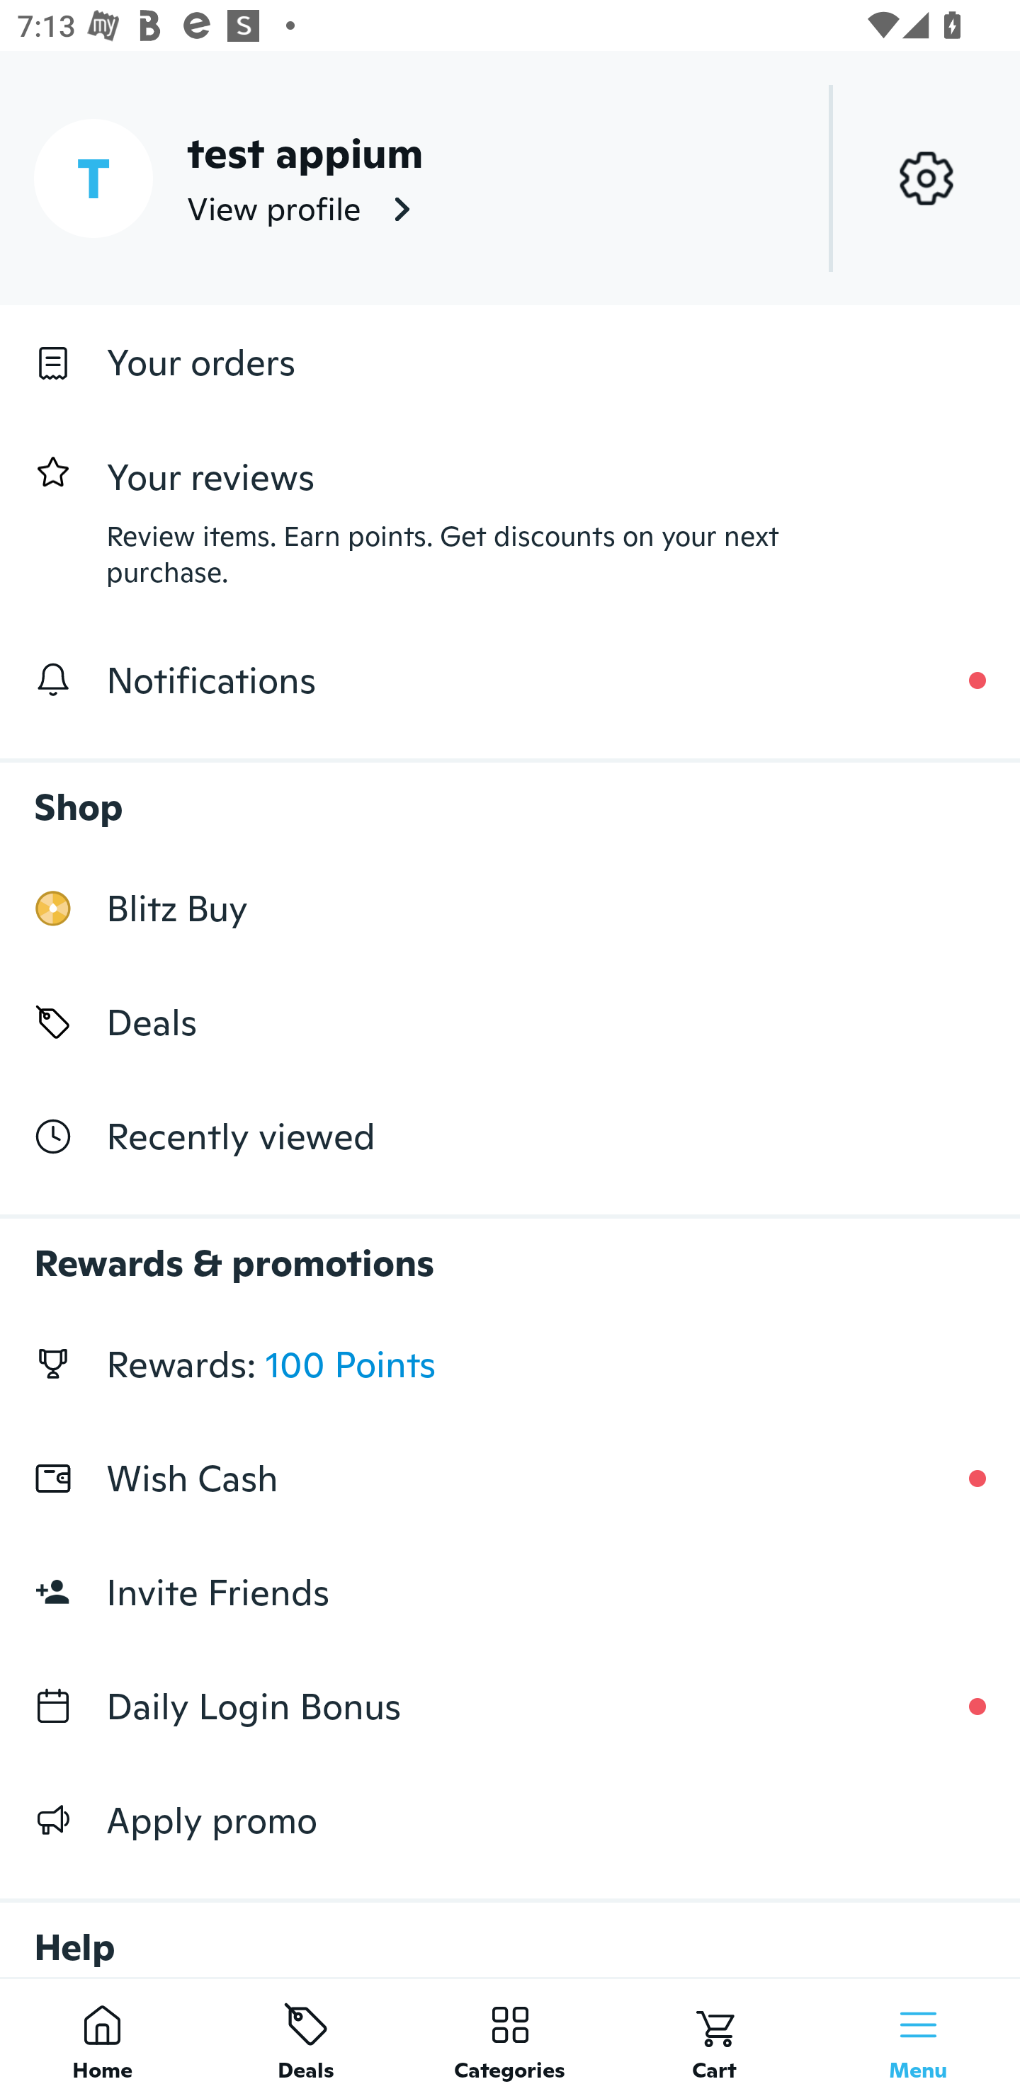 The height and width of the screenshot is (2096, 1020). I want to click on Rewards: 100 Points, so click(510, 1364).